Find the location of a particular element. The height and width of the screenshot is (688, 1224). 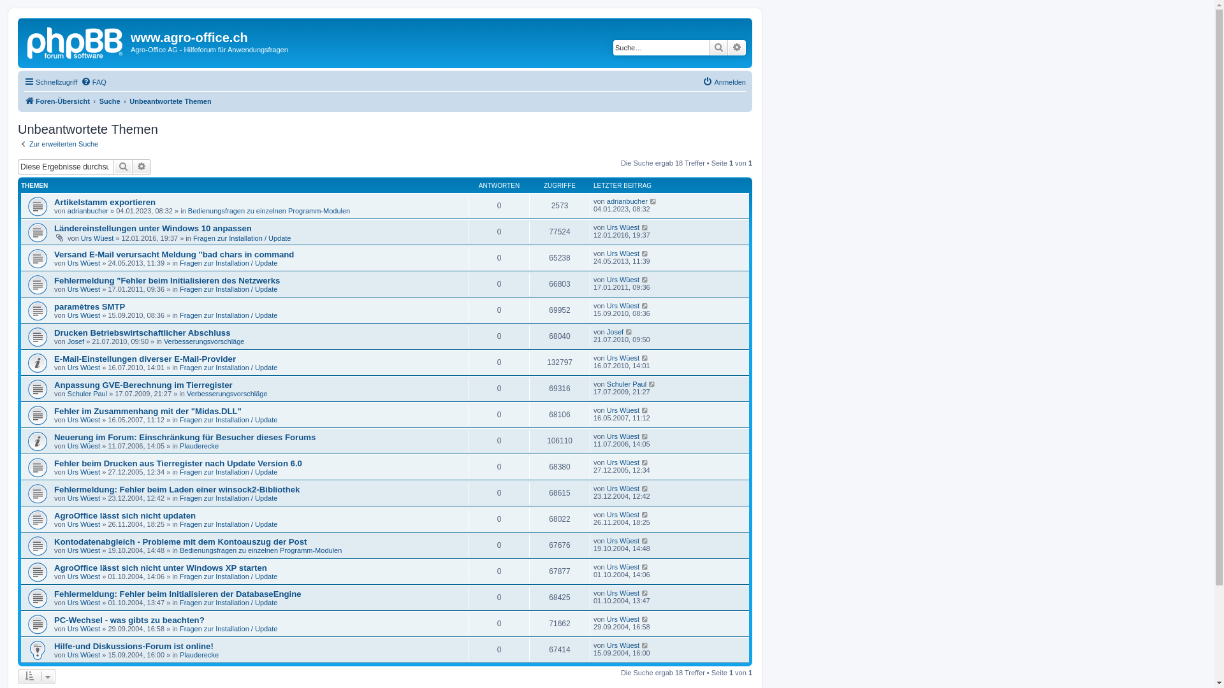

Bedienungsfragen zu einzelnen Programm-Modulen is located at coordinates (269, 211).